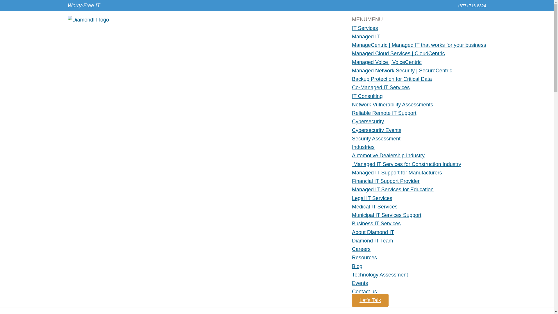 Image resolution: width=558 pixels, height=314 pixels. Describe the element at coordinates (368, 122) in the screenshot. I see `Cybersecurity` at that location.